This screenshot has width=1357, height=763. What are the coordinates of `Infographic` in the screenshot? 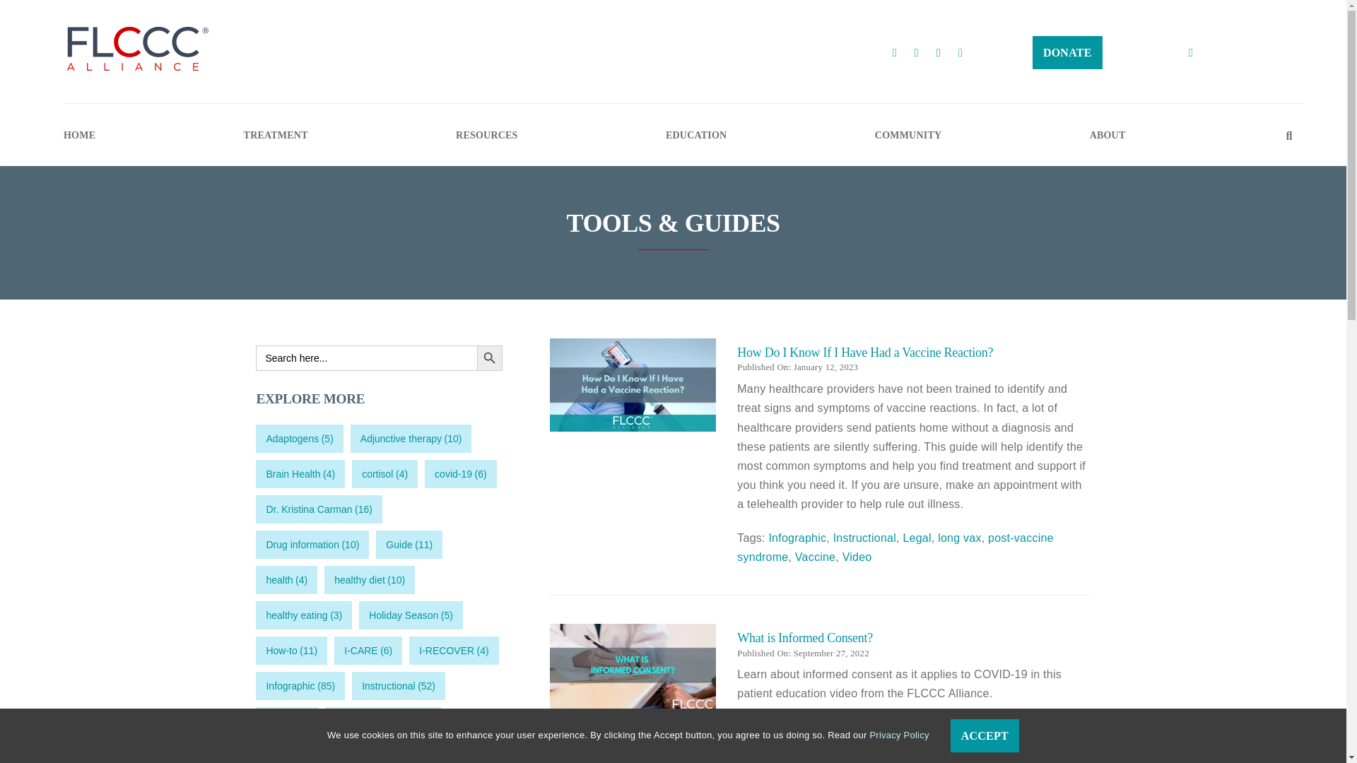 It's located at (797, 538).